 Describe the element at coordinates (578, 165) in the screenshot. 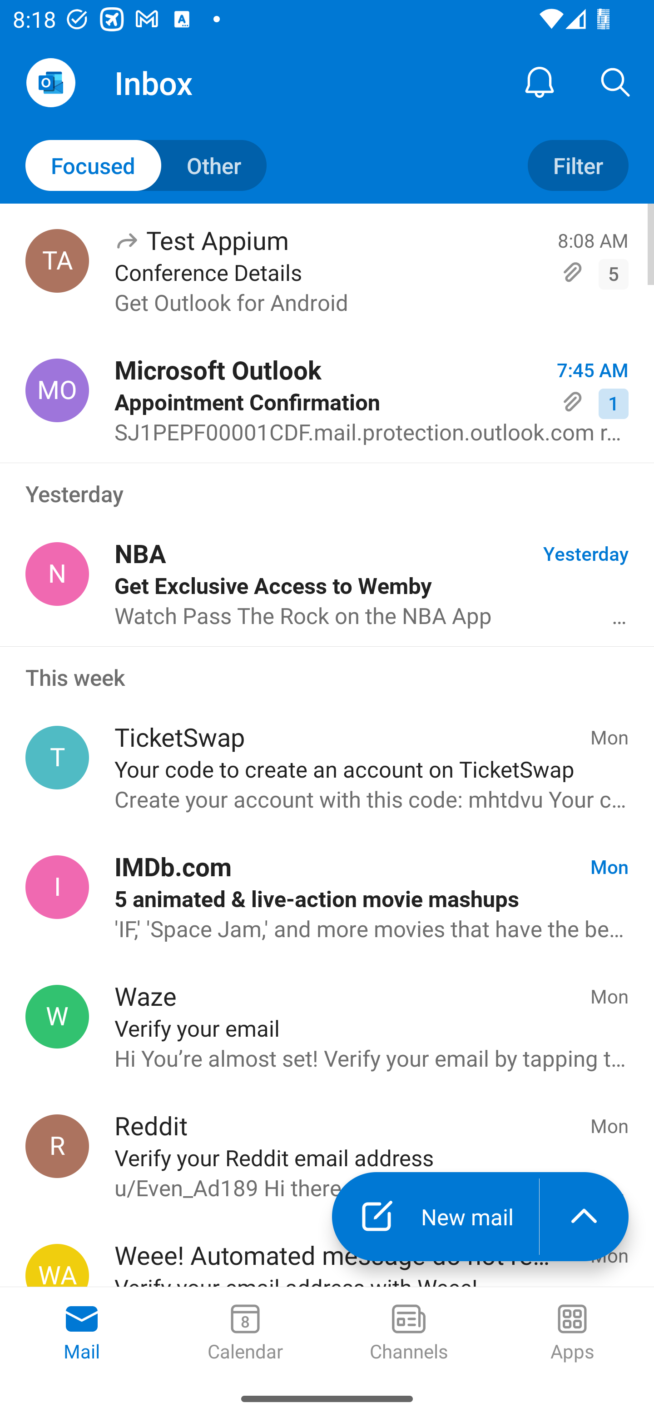

I see `Filter` at that location.